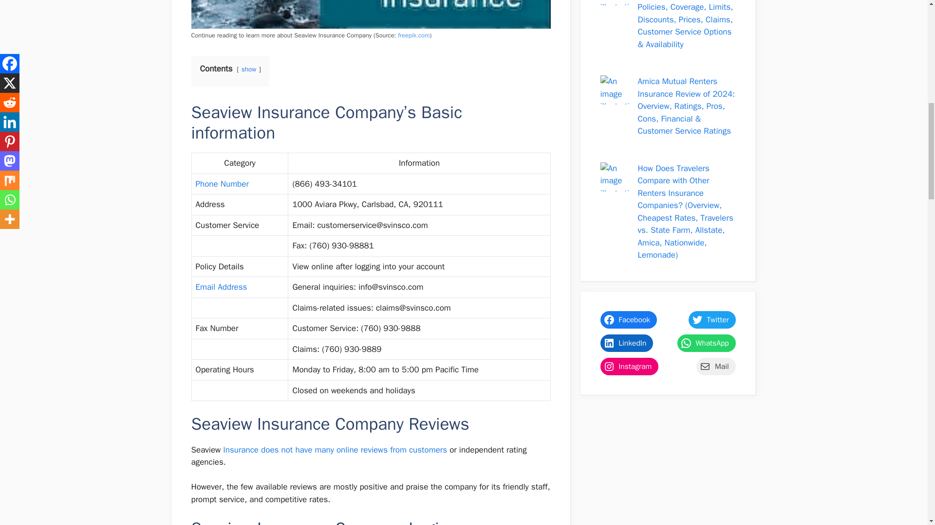 The height and width of the screenshot is (525, 935). Describe the element at coordinates (222, 184) in the screenshot. I see `Phone Number` at that location.